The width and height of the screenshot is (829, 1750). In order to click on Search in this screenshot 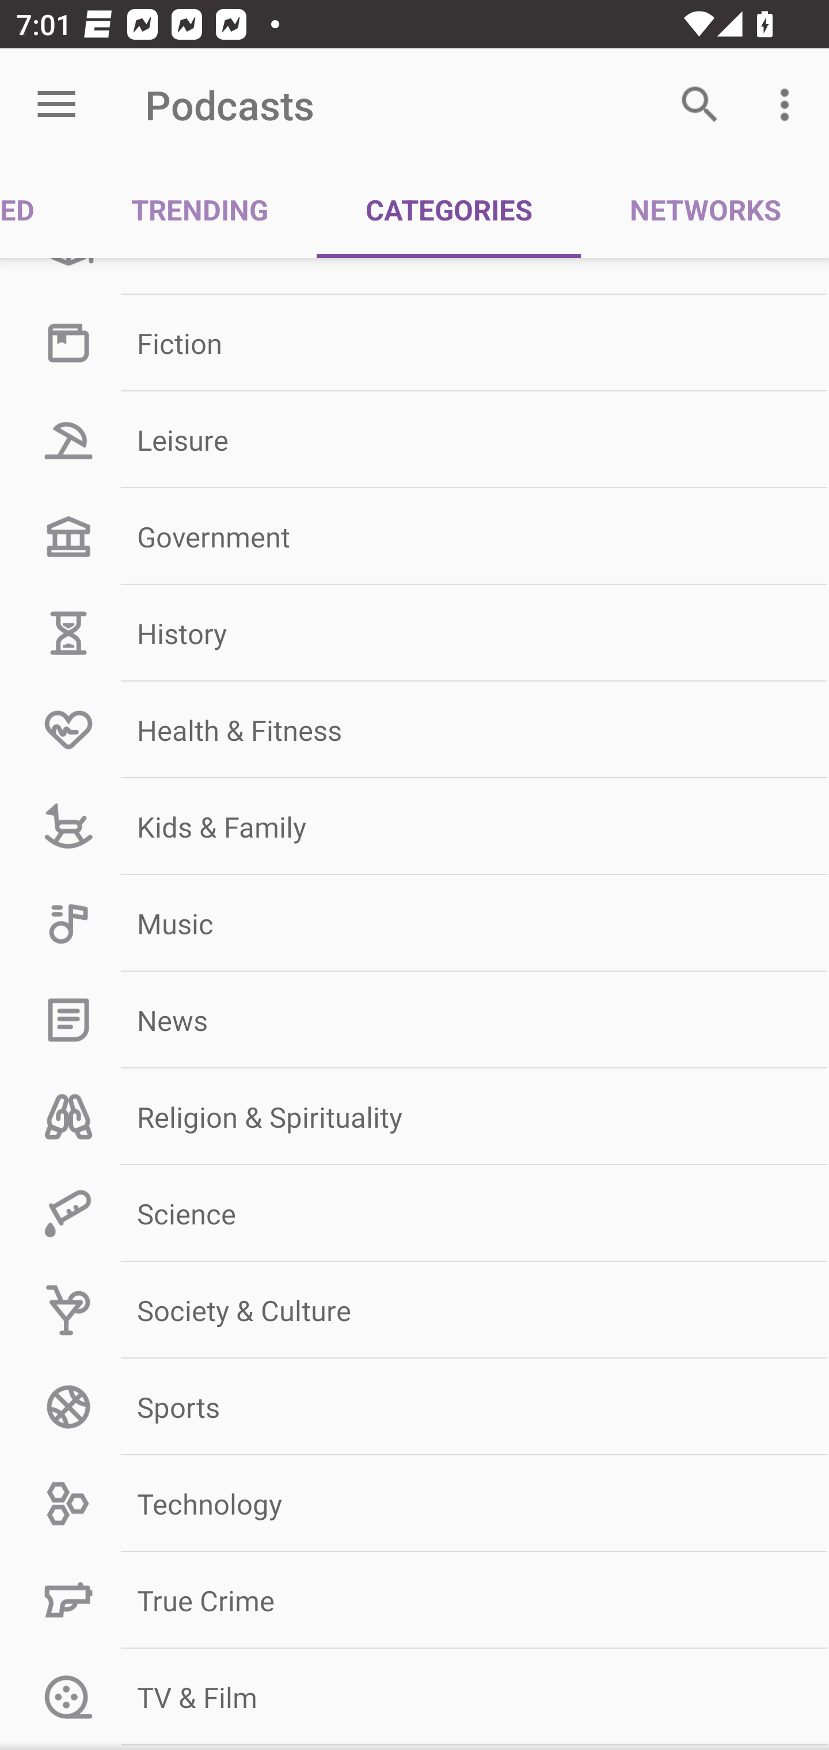, I will do `click(700, 105)`.